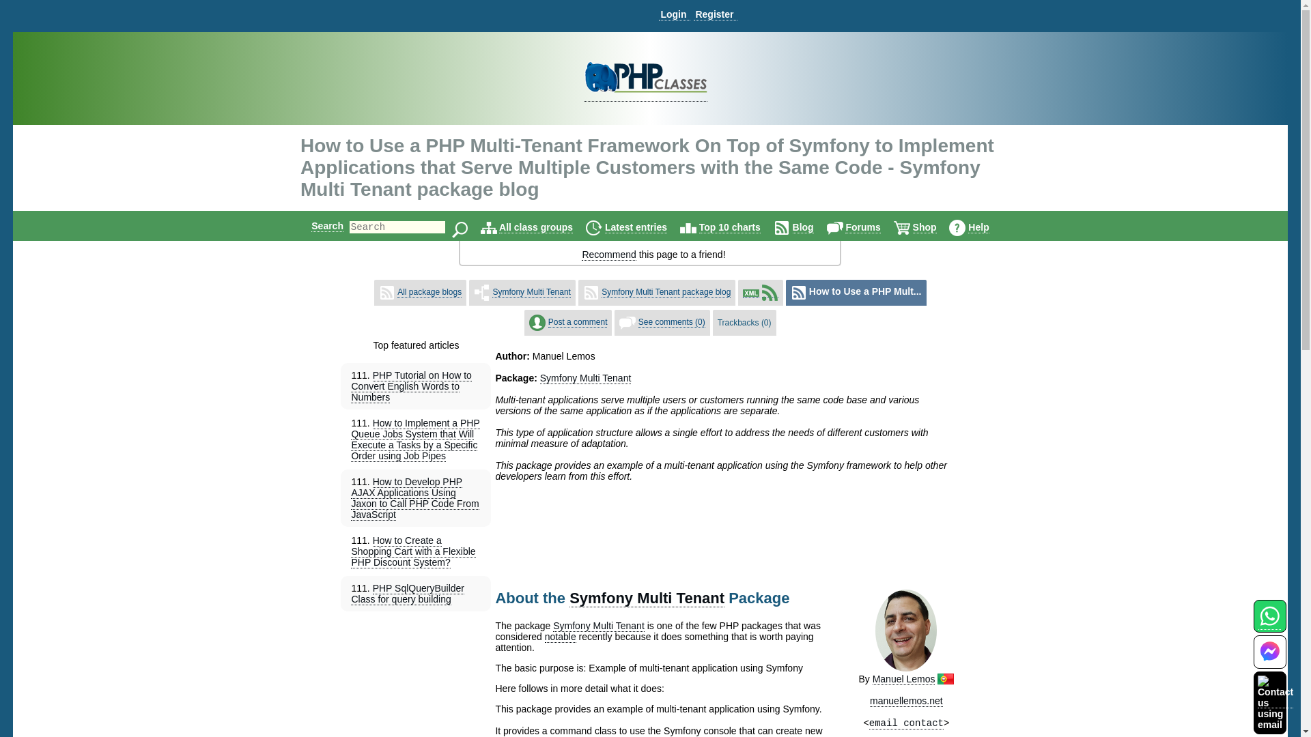 Image resolution: width=1311 pixels, height=737 pixels. What do you see at coordinates (803, 228) in the screenshot?
I see `Blog` at bounding box center [803, 228].